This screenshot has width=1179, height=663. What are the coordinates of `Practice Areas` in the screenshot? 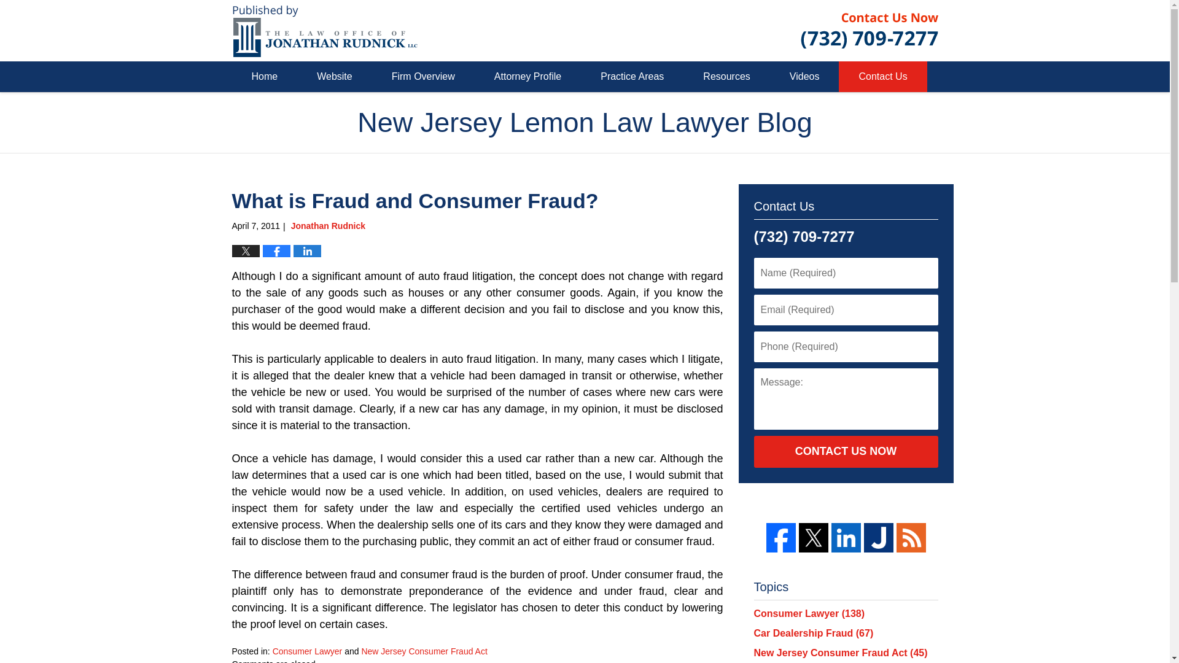 It's located at (632, 77).